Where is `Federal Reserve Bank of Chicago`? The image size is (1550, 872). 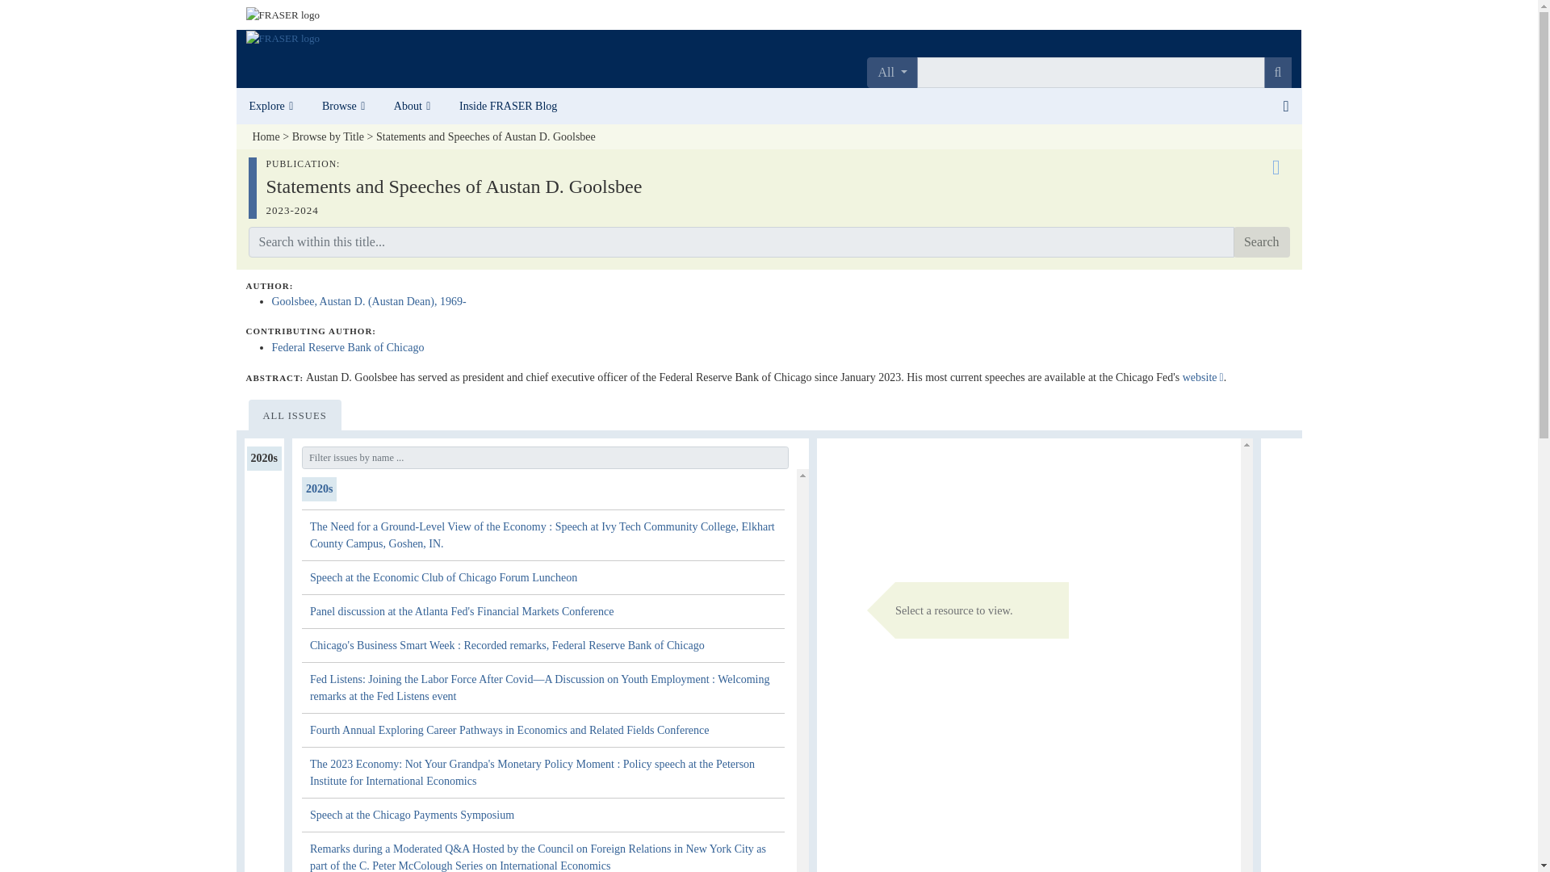
Federal Reserve Bank of Chicago is located at coordinates (347, 347).